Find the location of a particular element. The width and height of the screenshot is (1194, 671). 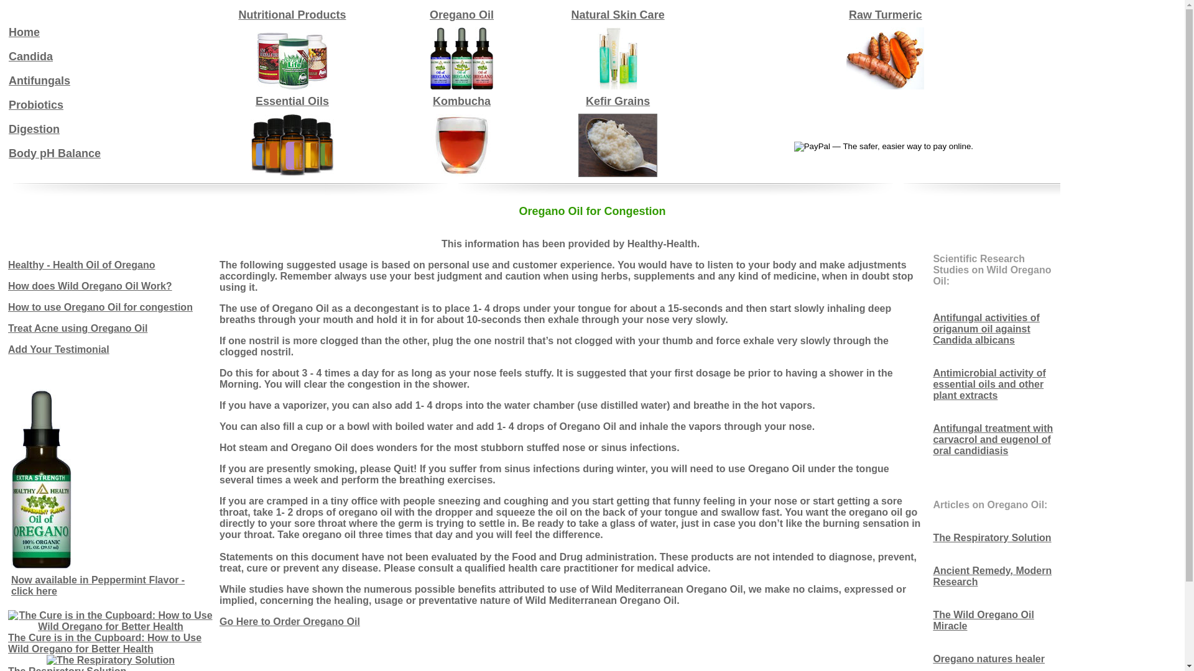

Ancient Remedy, Modern Research is located at coordinates (993, 577).